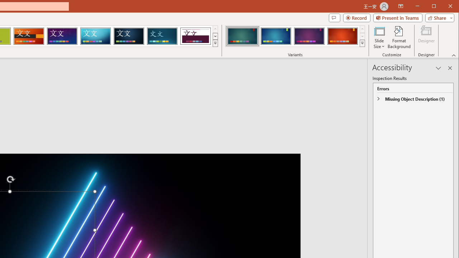 Image resolution: width=459 pixels, height=258 pixels. I want to click on Themes, so click(215, 43).